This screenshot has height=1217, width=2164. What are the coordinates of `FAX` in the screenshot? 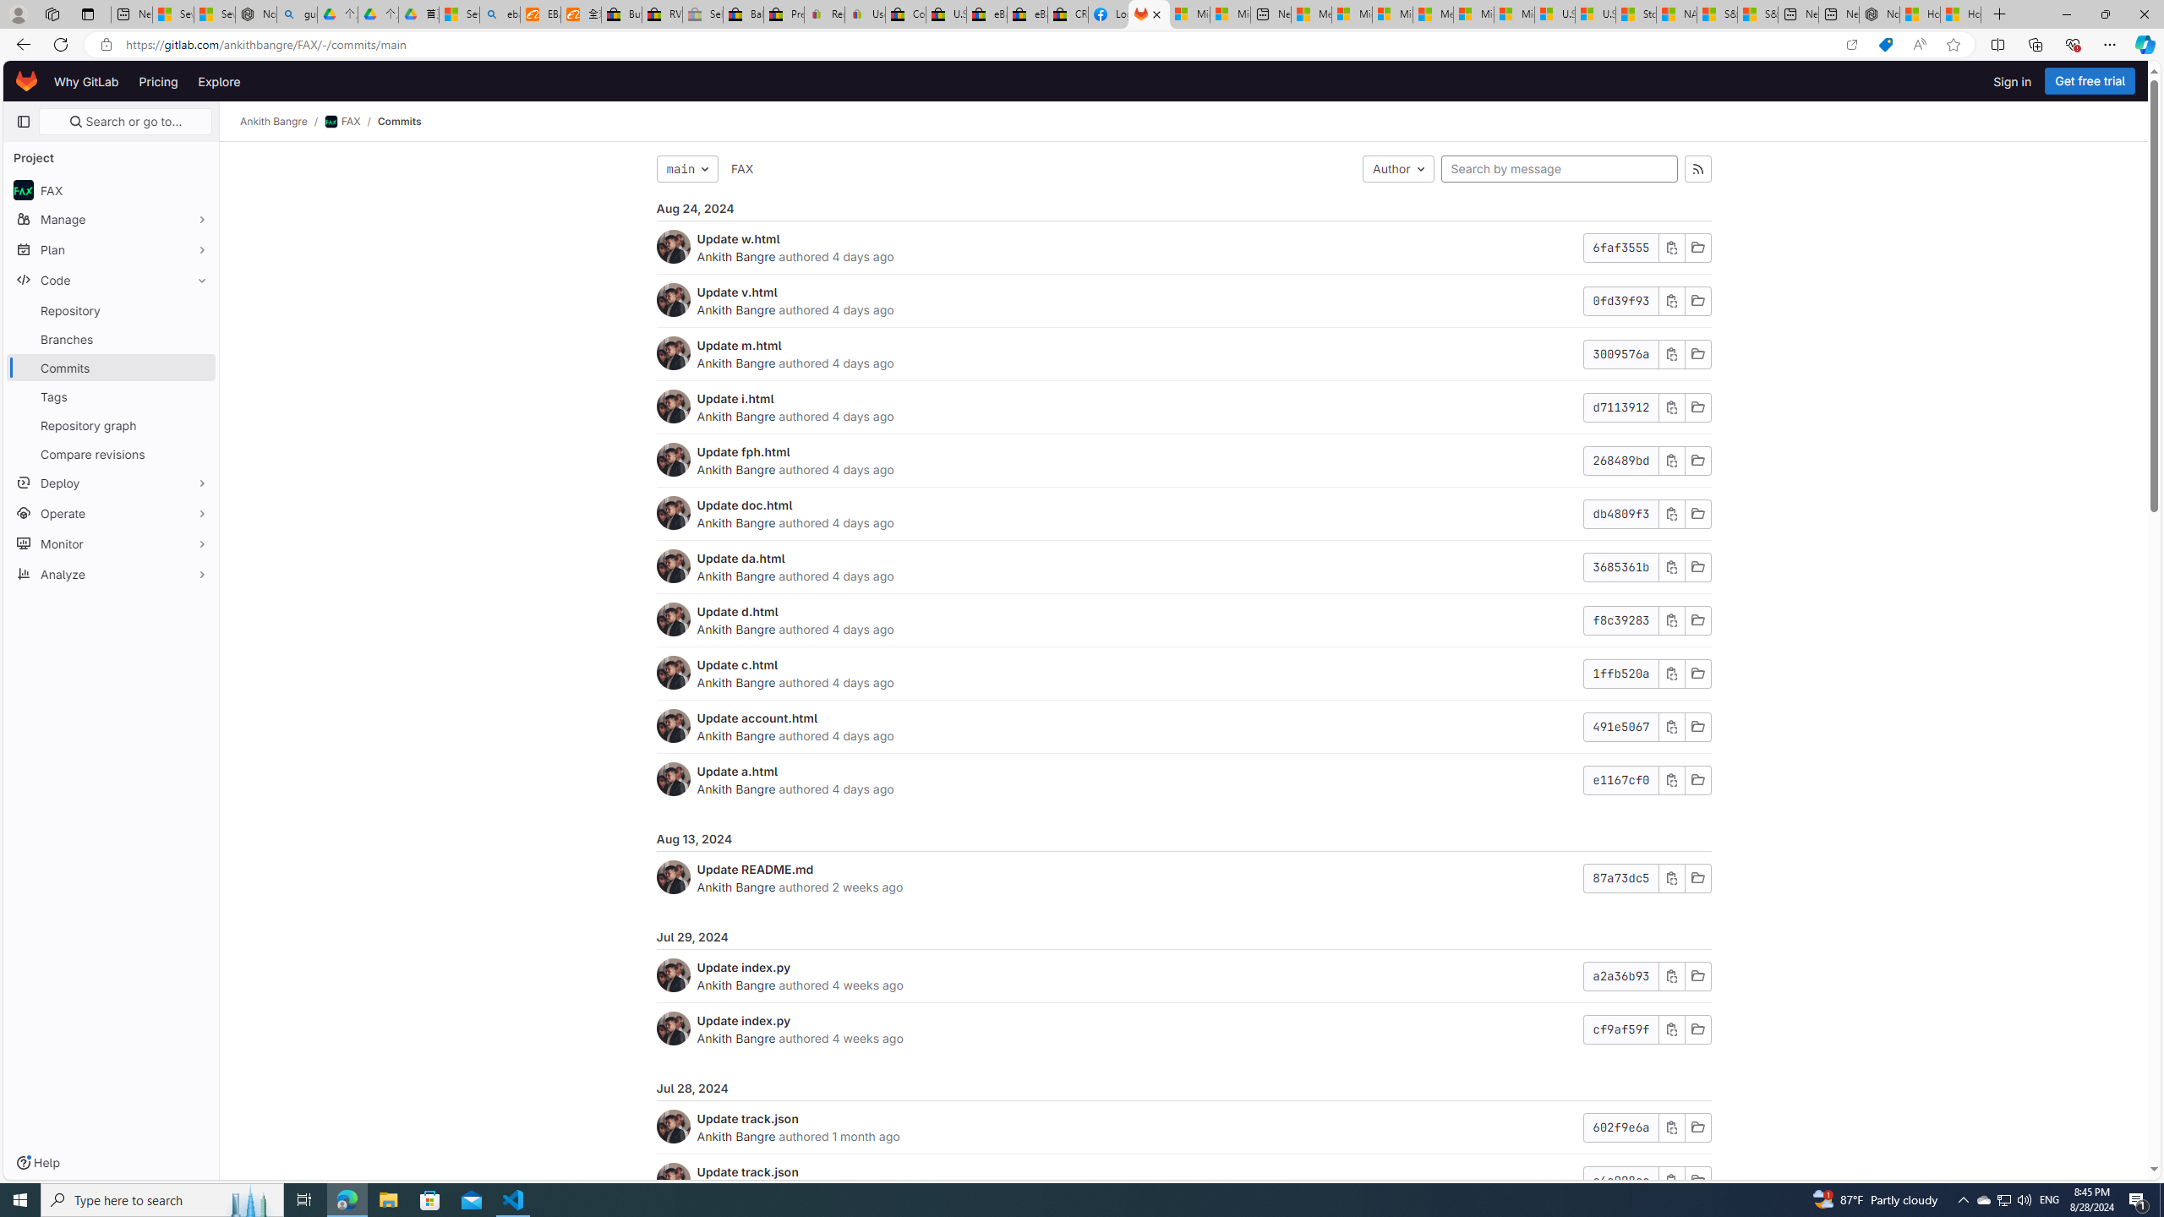 It's located at (742, 168).